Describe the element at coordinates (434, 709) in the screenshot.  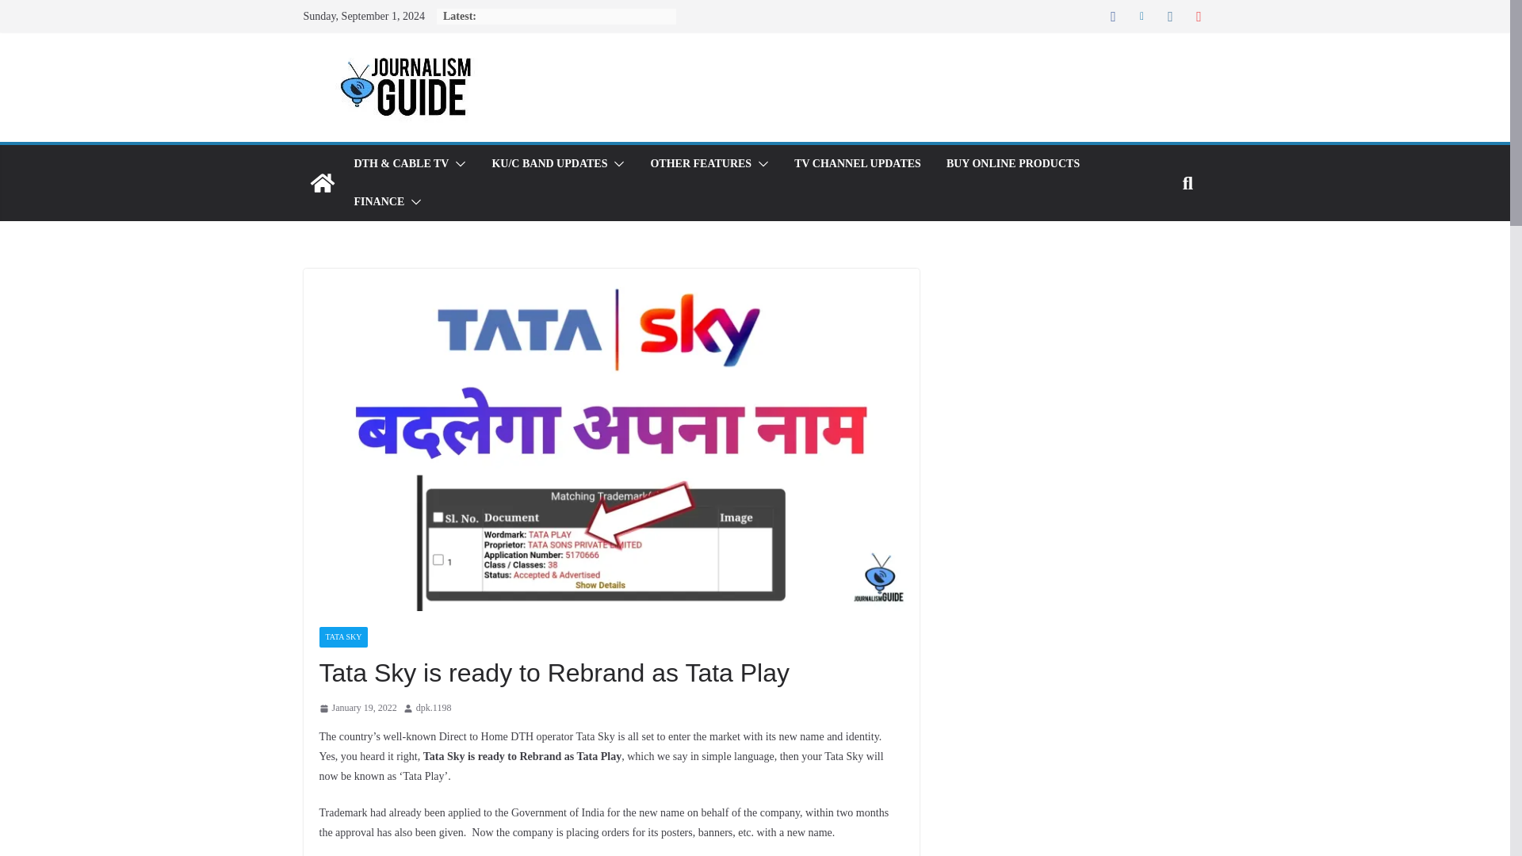
I see `dpk.1198` at that location.